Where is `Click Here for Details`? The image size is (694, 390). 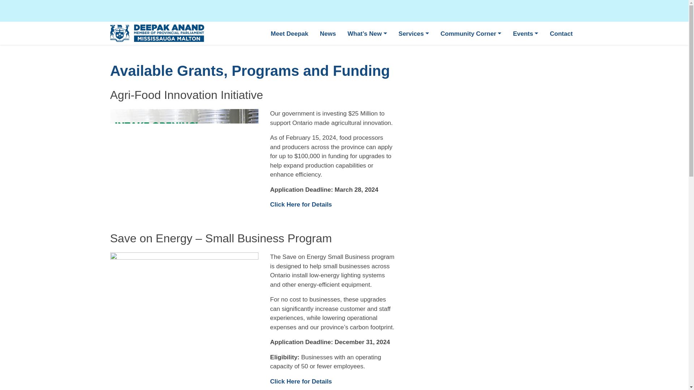 Click Here for Details is located at coordinates (301, 204).